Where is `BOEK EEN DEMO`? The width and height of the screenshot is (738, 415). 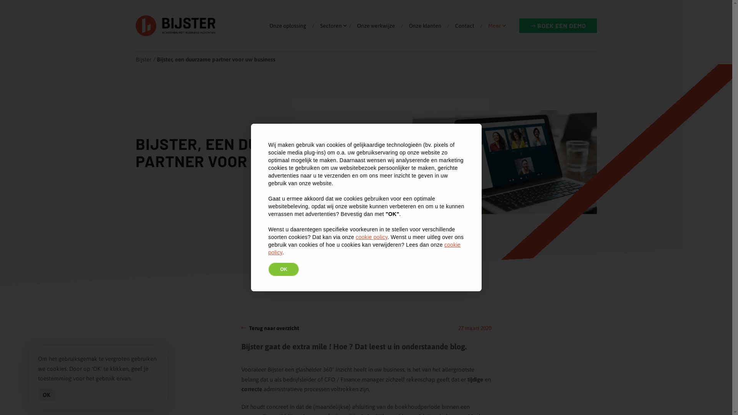
BOEK EEN DEMO is located at coordinates (558, 26).